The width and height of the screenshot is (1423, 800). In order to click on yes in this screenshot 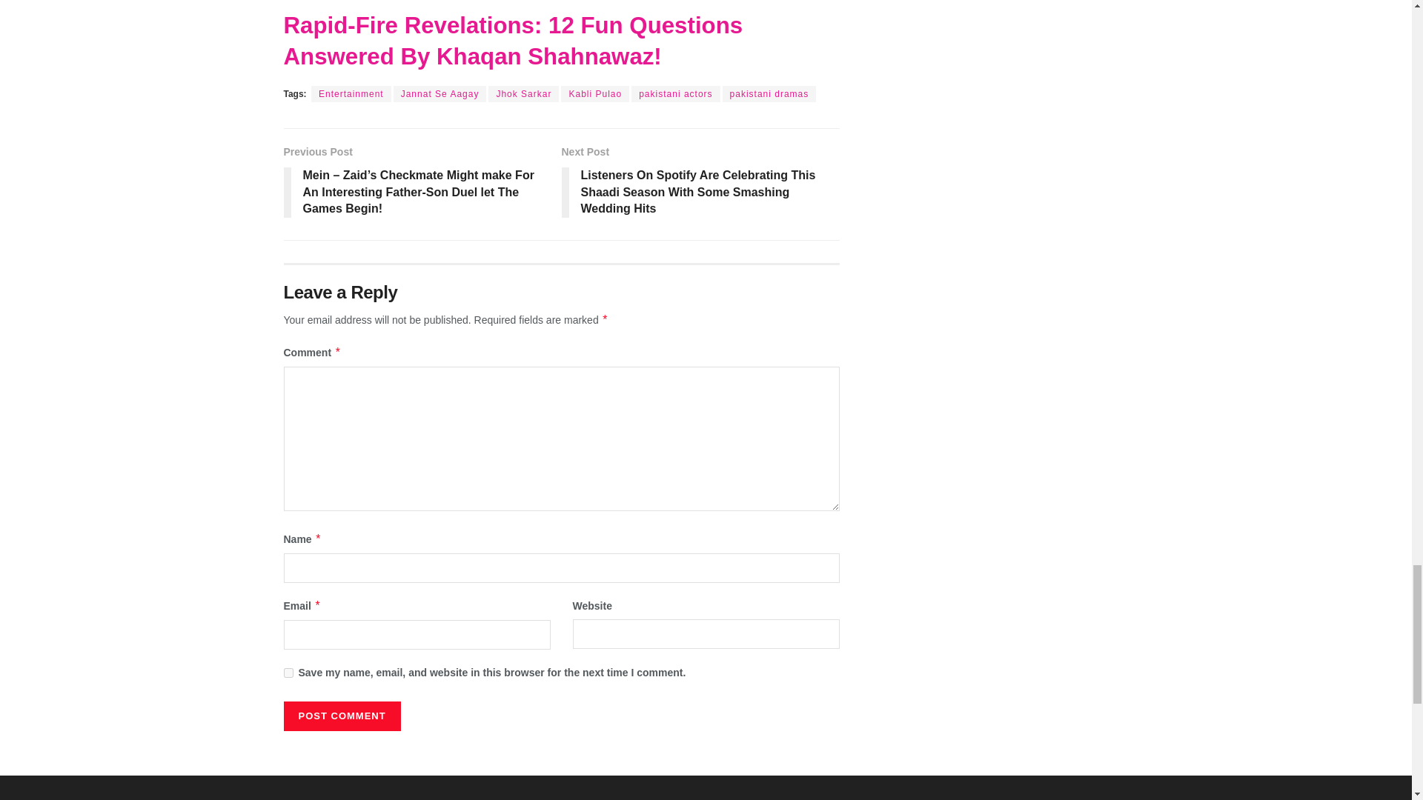, I will do `click(288, 673)`.